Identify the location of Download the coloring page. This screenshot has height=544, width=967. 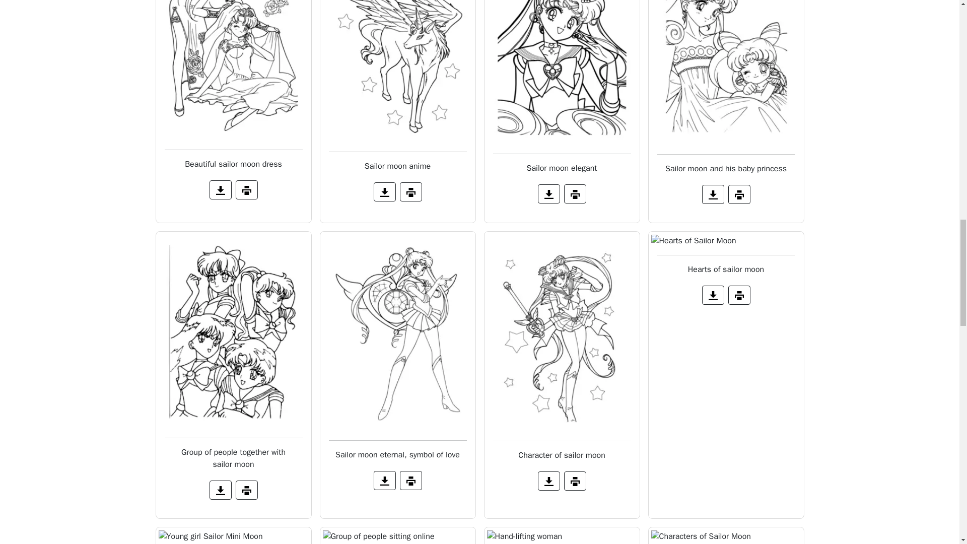
(548, 193).